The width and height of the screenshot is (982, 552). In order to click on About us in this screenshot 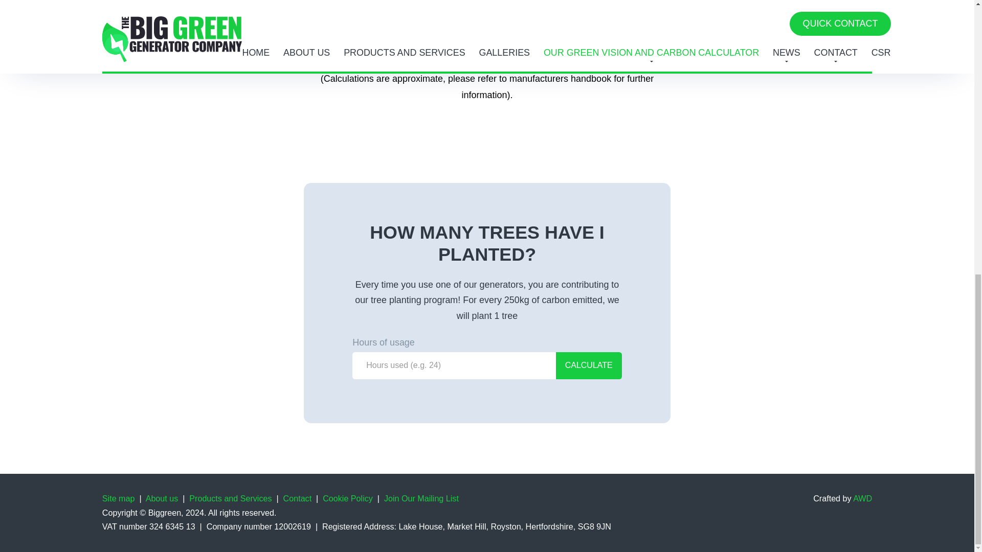, I will do `click(162, 498)`.